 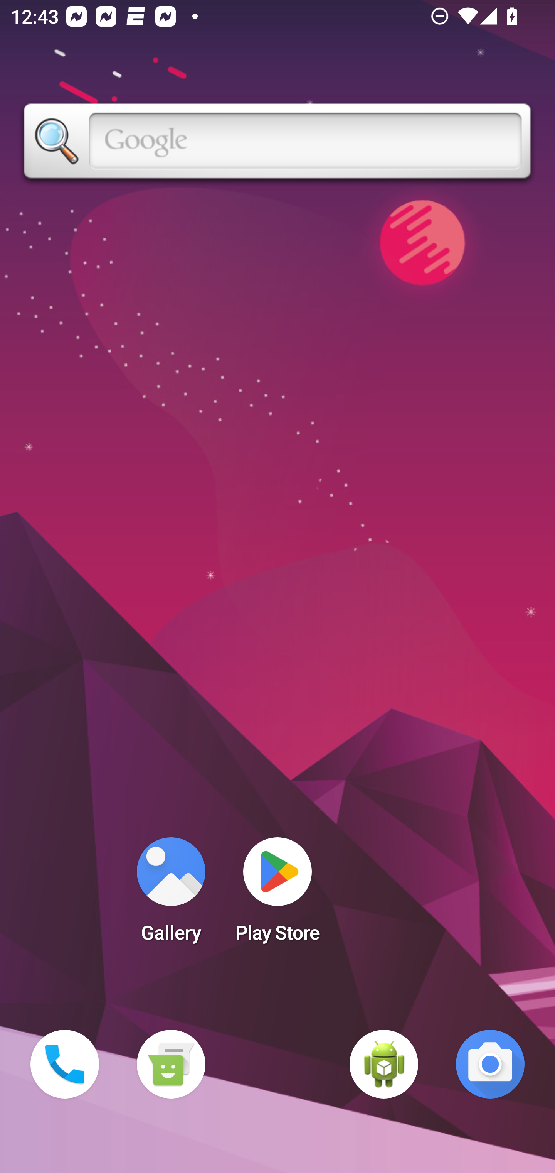 What do you see at coordinates (384, 1064) in the screenshot?
I see `WebView Browser Tester` at bounding box center [384, 1064].